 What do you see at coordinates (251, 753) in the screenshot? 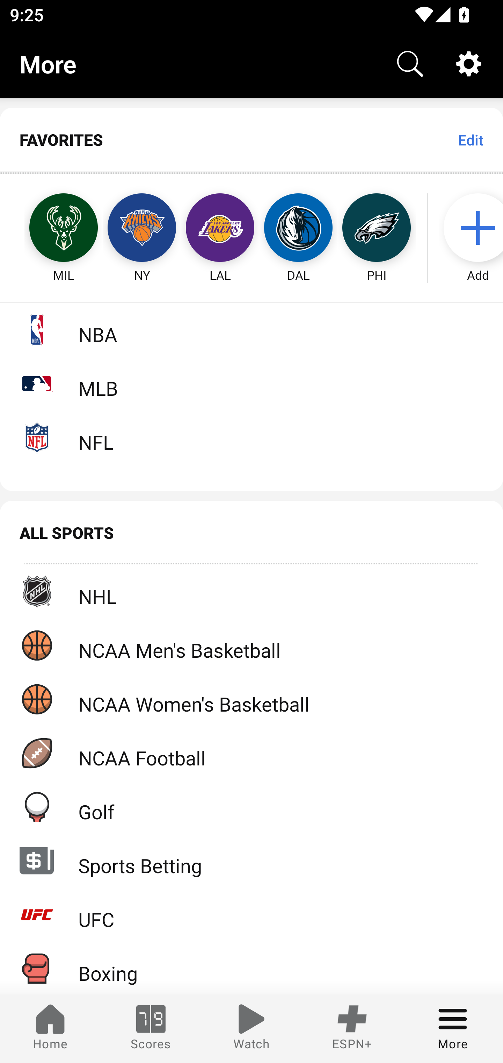
I see `NCAA Football` at bounding box center [251, 753].